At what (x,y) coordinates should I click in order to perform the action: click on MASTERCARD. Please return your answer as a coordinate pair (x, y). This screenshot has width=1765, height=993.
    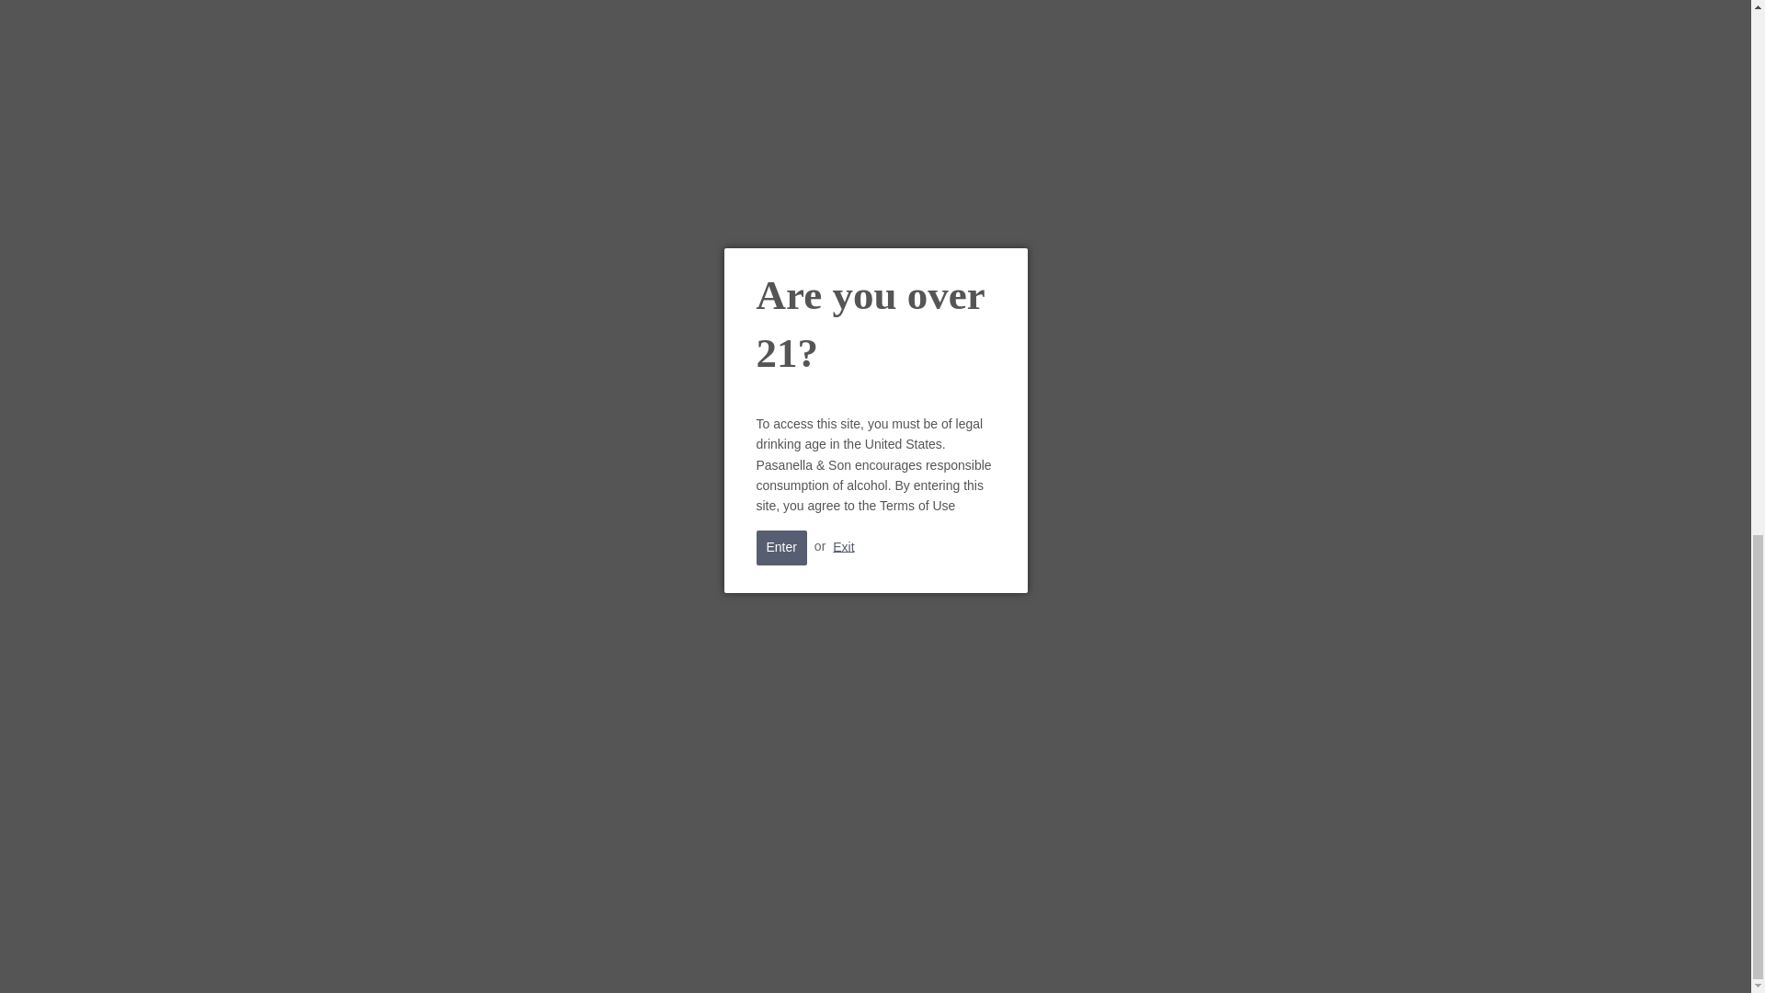
    Looking at the image, I should click on (927, 949).